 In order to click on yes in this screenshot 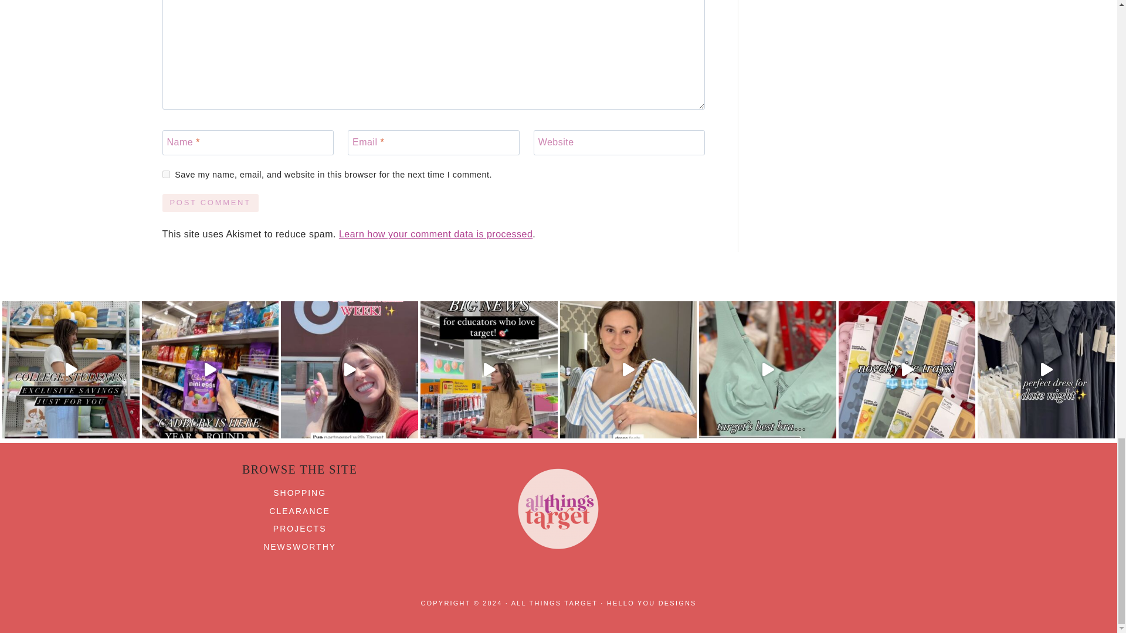, I will do `click(165, 173)`.